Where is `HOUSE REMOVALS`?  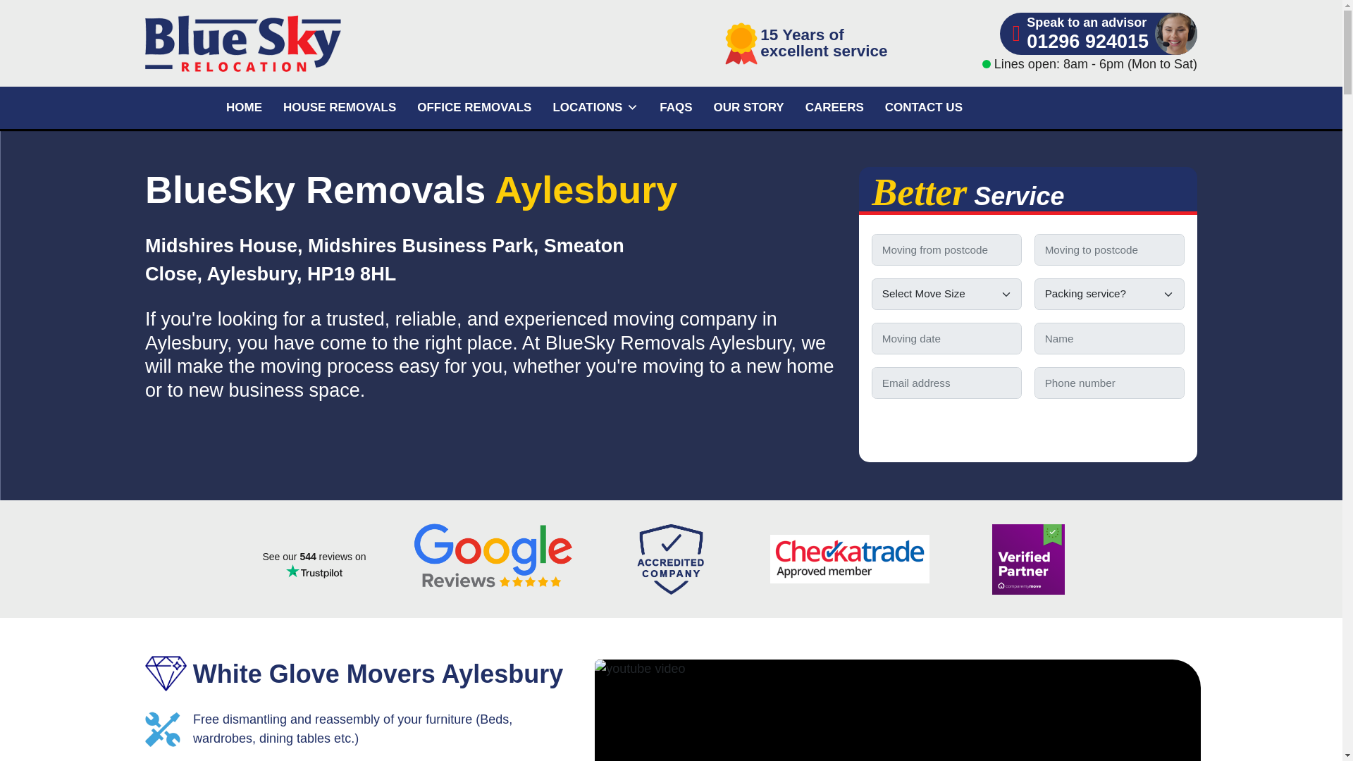
HOUSE REMOVALS is located at coordinates (340, 107).